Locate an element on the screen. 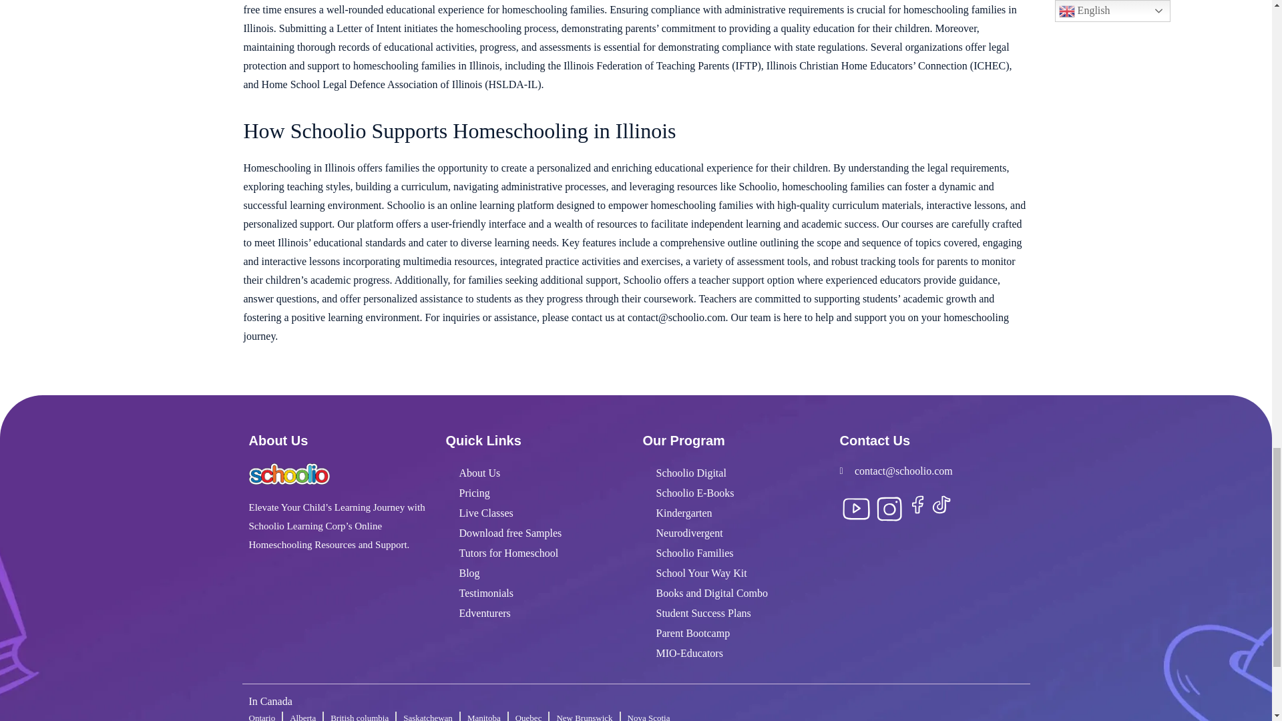 This screenshot has width=1282, height=721. Edventurers is located at coordinates (538, 613).